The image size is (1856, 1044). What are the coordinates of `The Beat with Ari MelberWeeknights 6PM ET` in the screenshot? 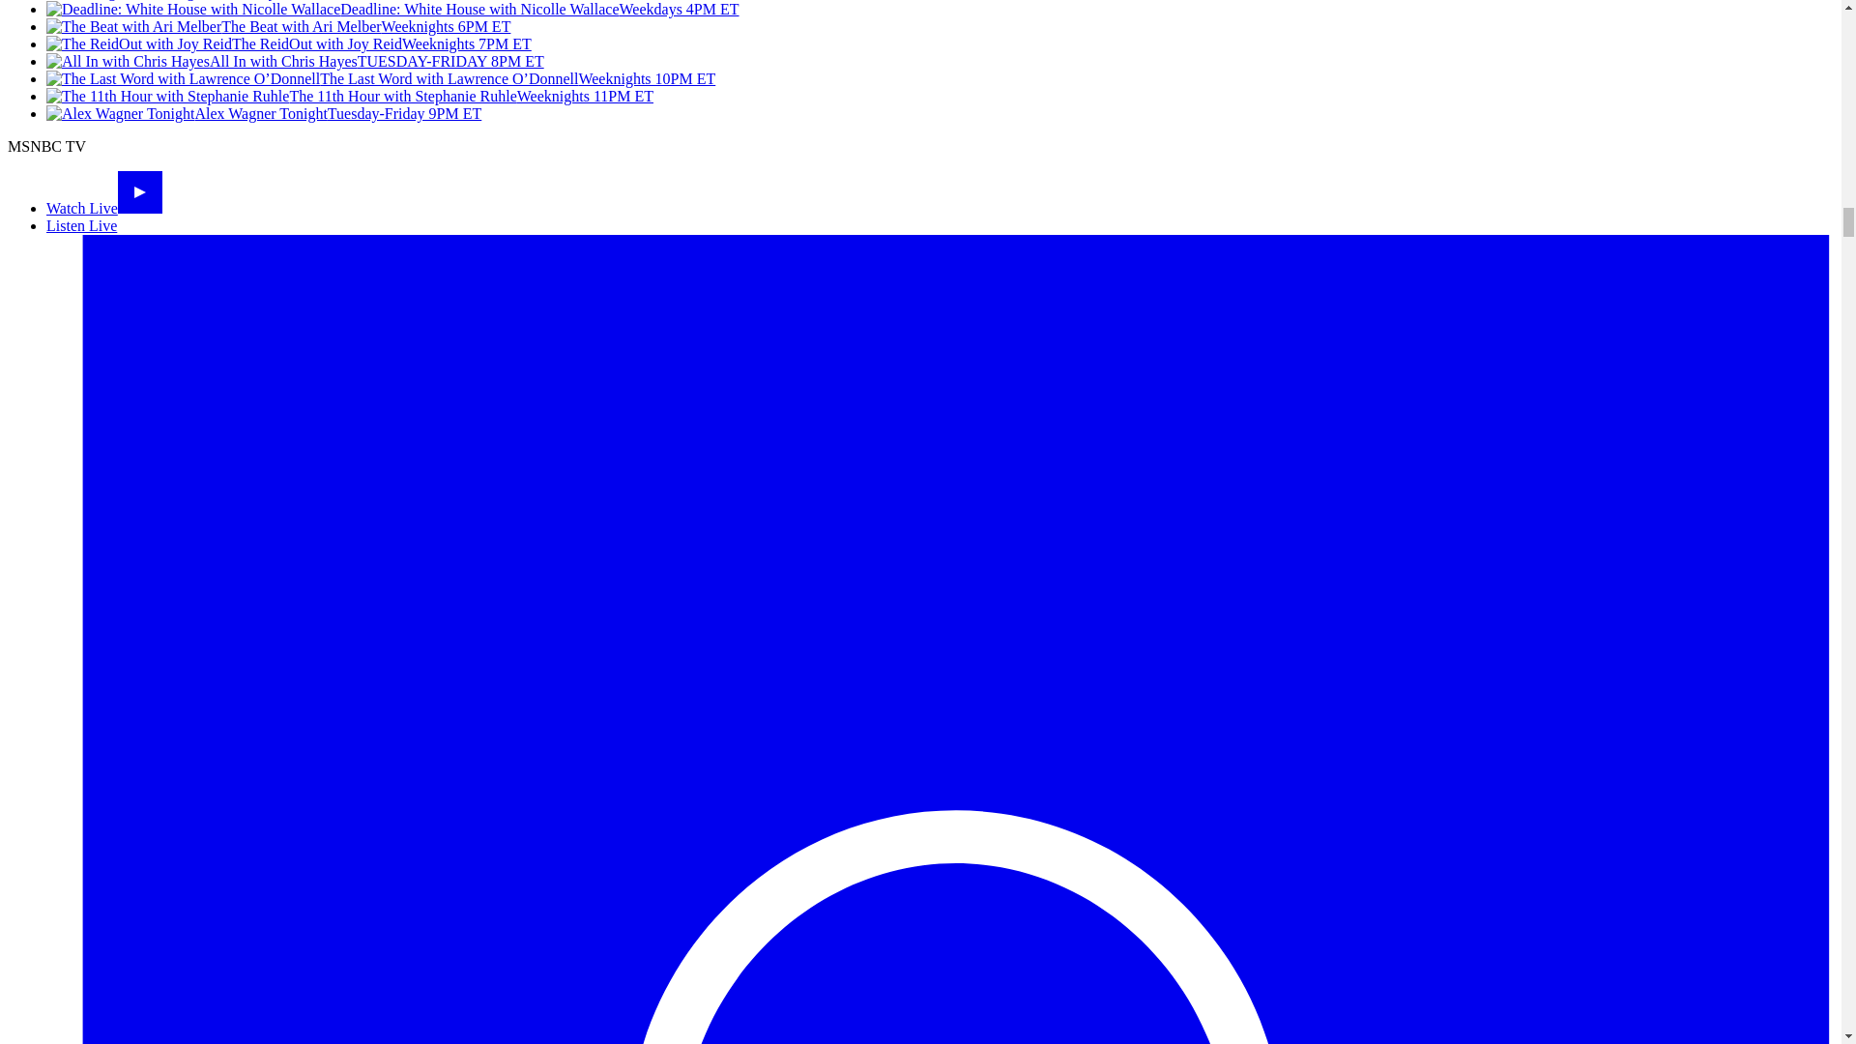 It's located at (278, 26).